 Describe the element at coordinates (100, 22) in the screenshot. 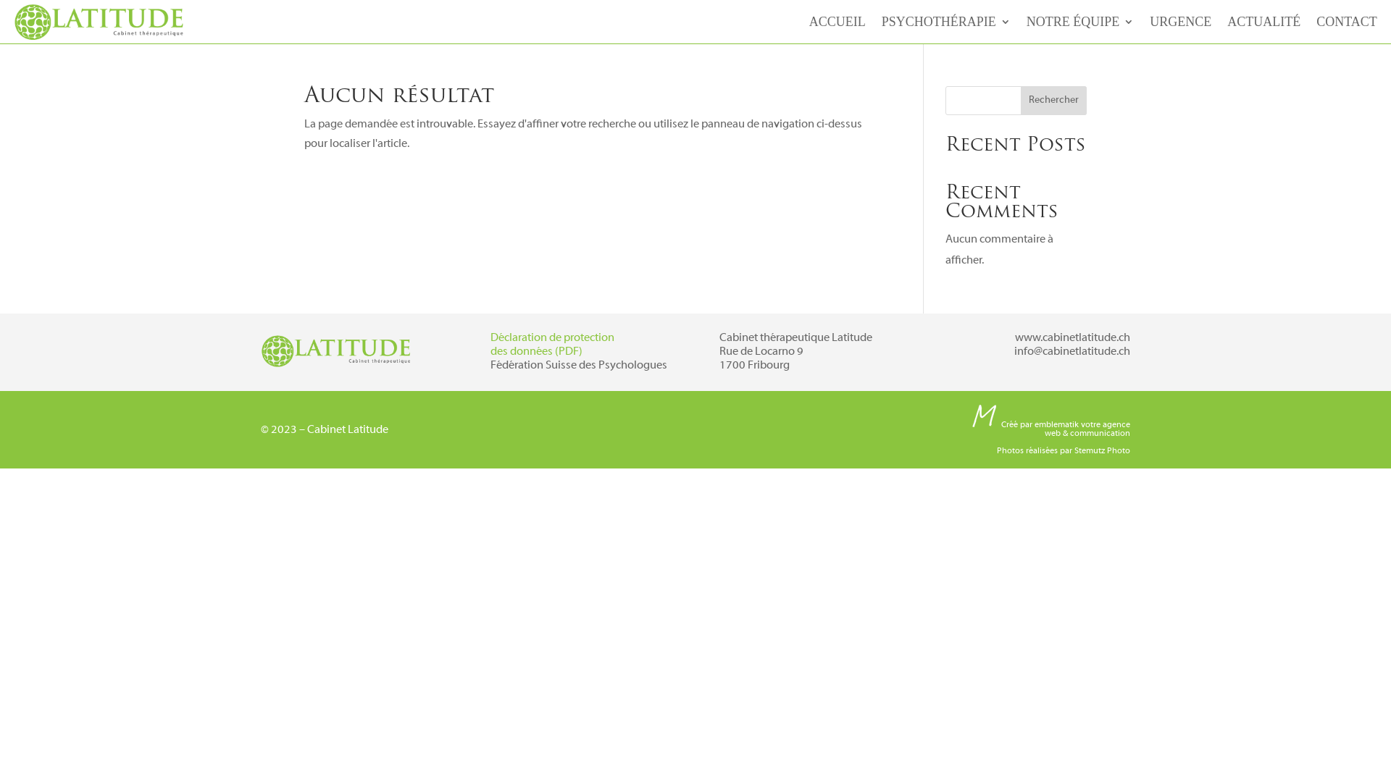

I see `logo (3)` at that location.